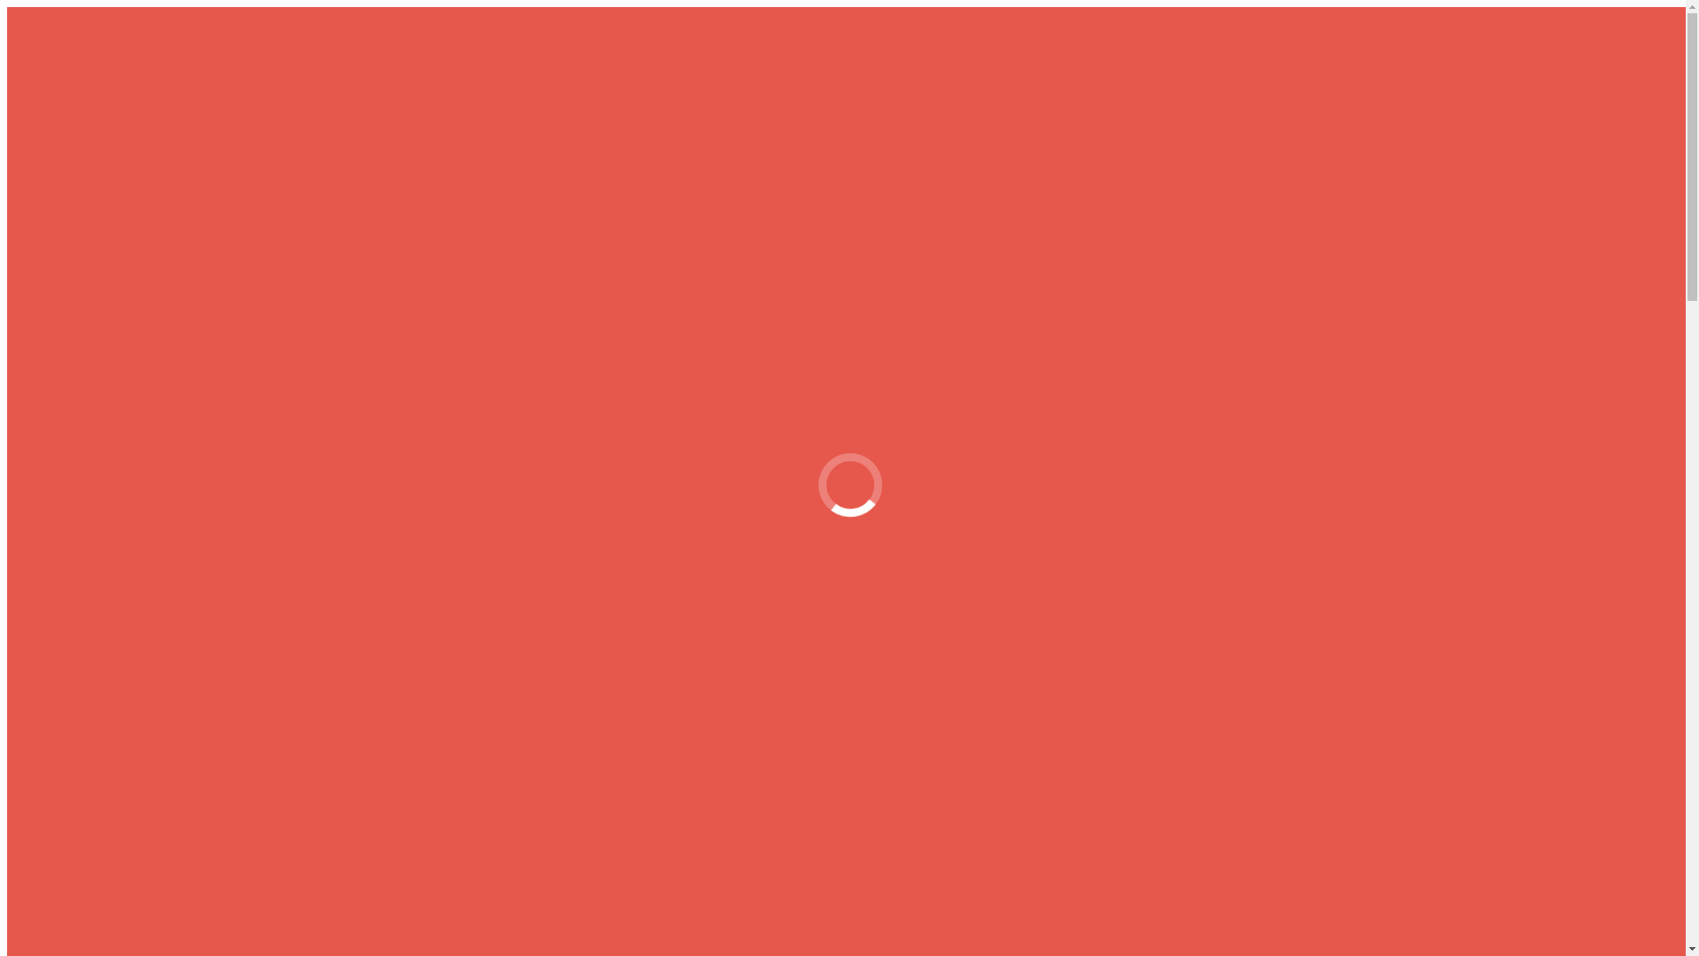 Image resolution: width=1699 pixels, height=956 pixels. What do you see at coordinates (182, 188) in the screenshot?
I see `Mantel to Marble Effect` at bounding box center [182, 188].